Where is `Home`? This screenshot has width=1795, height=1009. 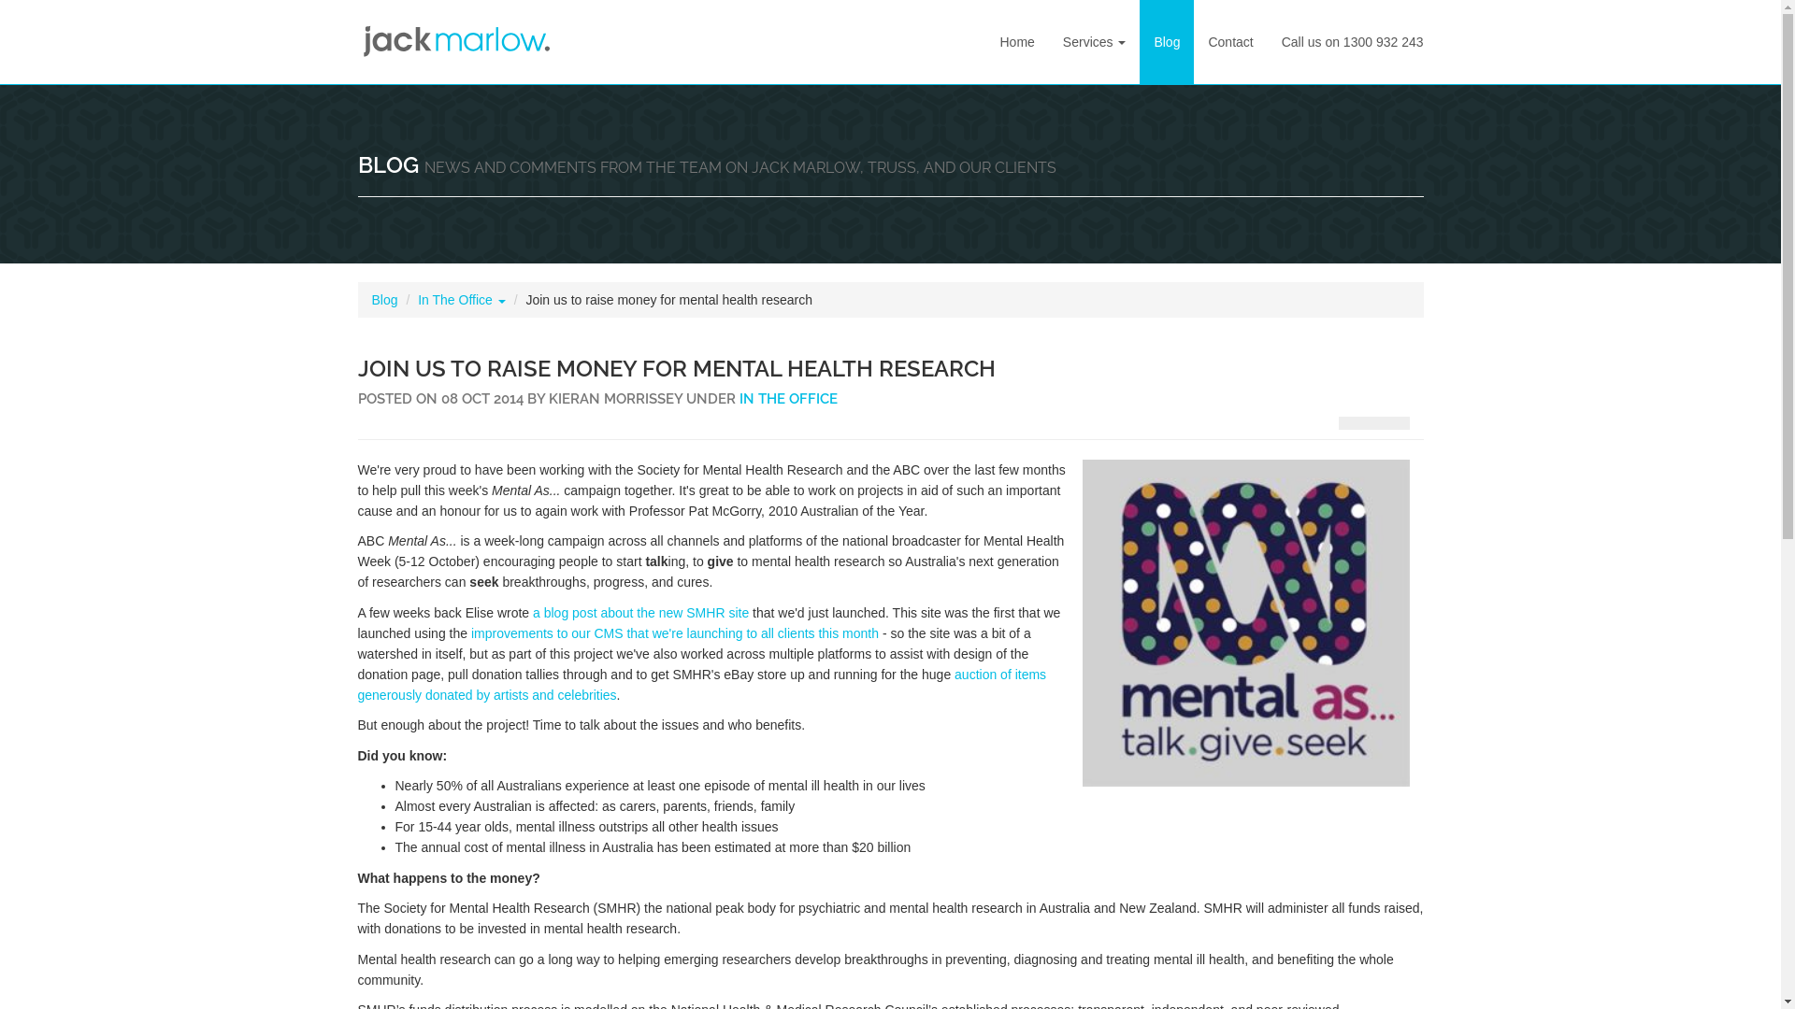
Home is located at coordinates (1017, 42).